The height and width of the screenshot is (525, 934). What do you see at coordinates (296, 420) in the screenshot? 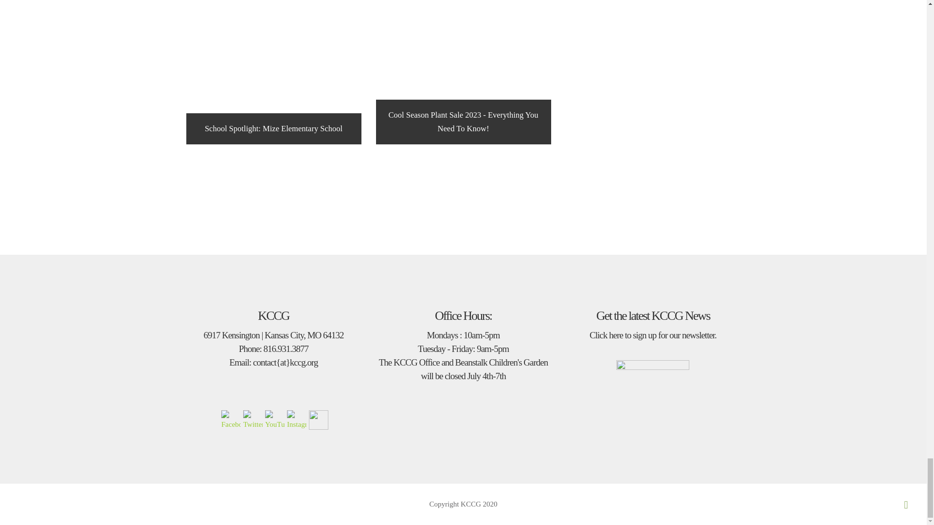
I see `Instagram` at bounding box center [296, 420].